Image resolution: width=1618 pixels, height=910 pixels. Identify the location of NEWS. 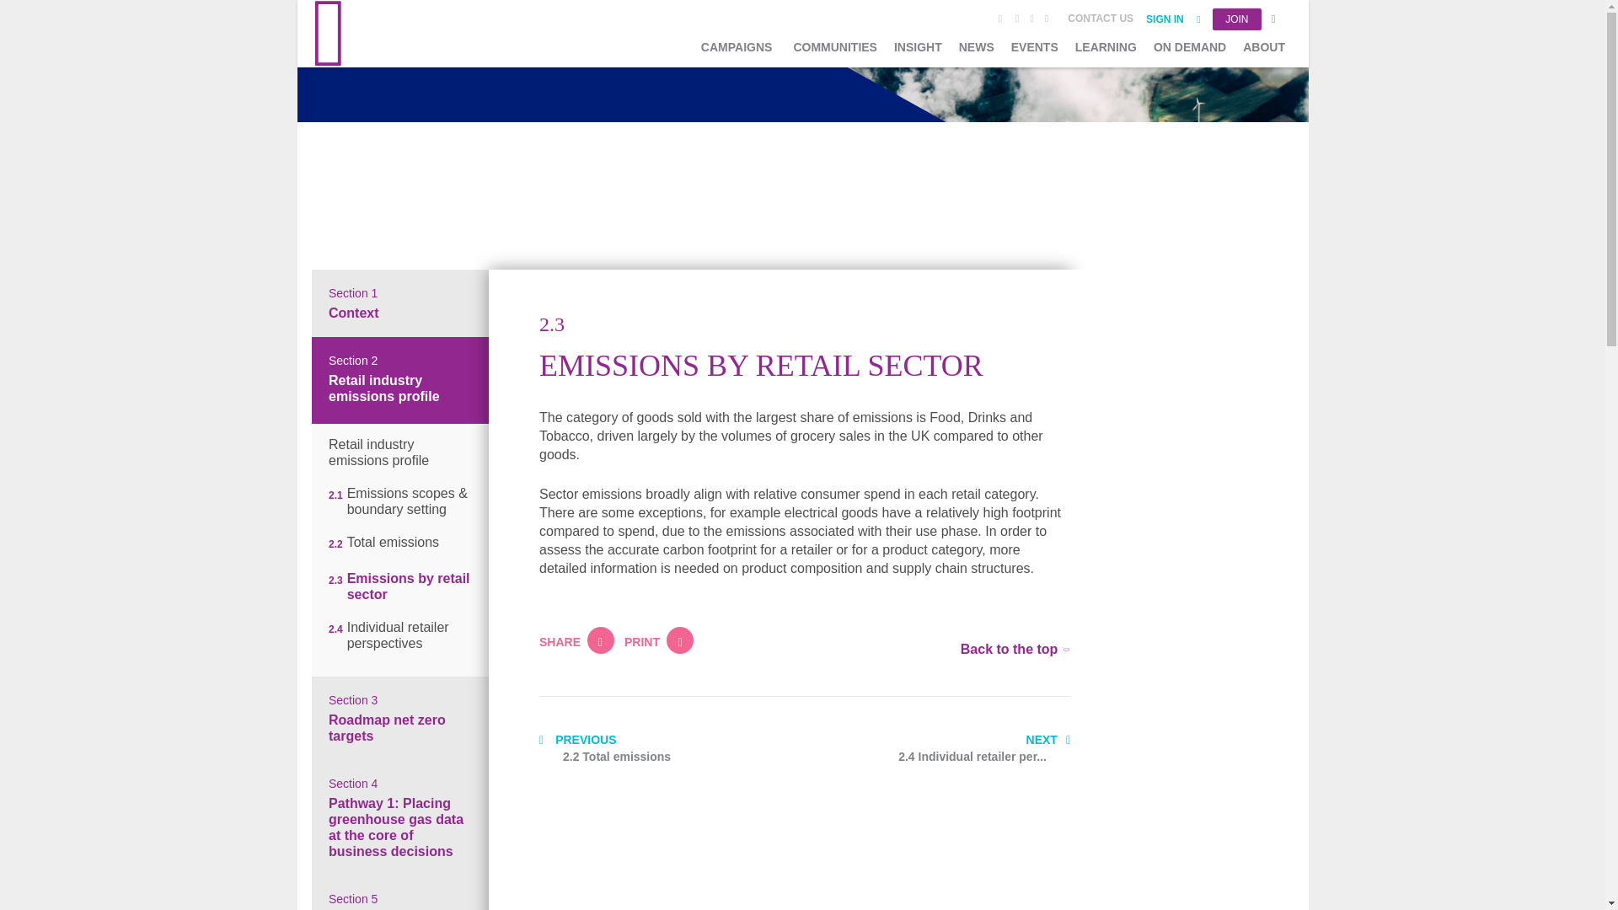
(977, 47).